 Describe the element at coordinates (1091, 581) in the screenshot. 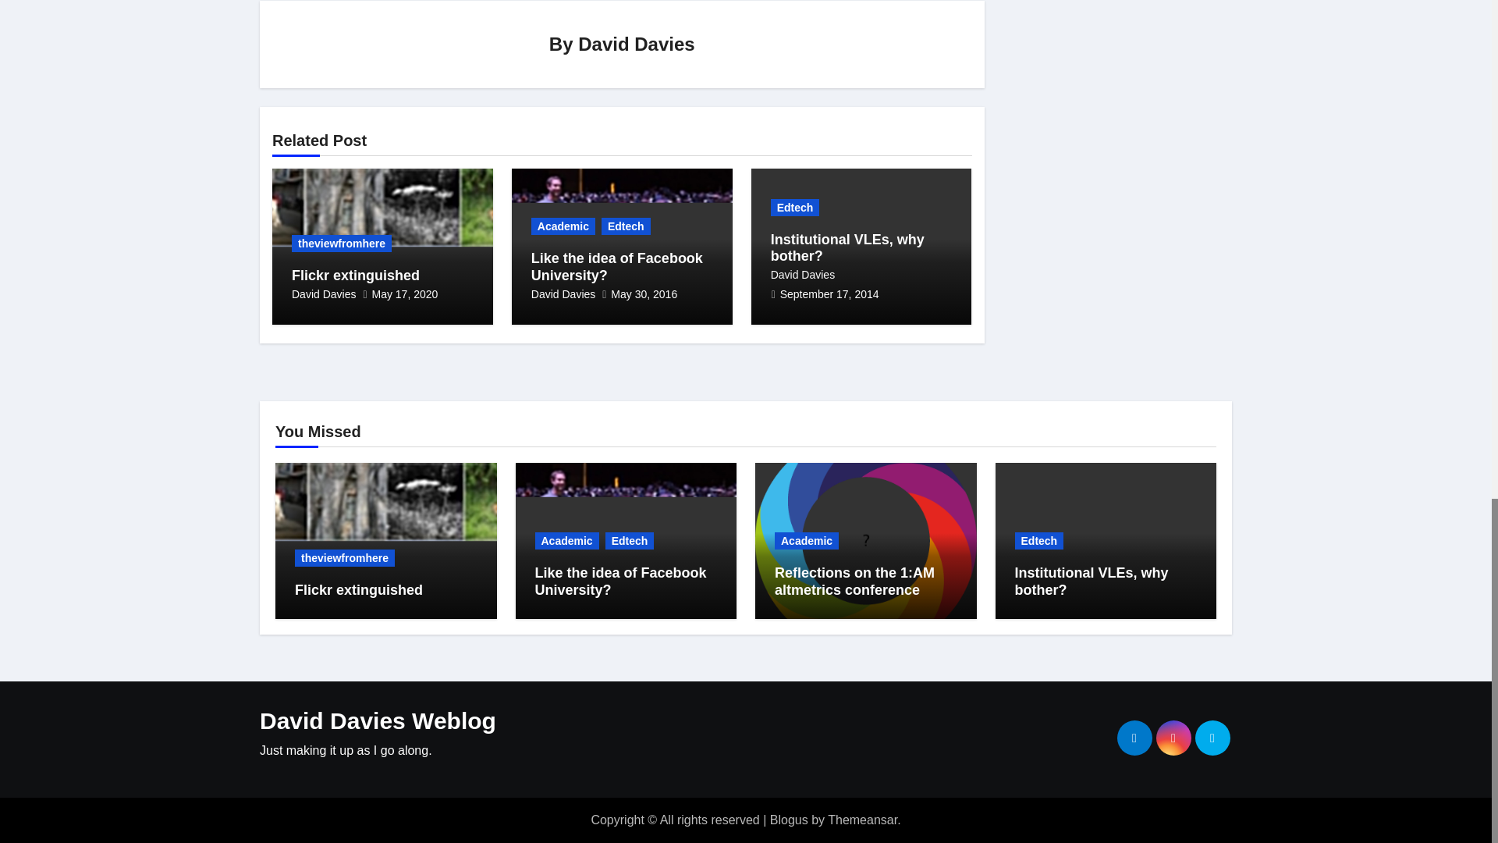

I see `Permalink to: Institutional VLEs, why bother?` at that location.